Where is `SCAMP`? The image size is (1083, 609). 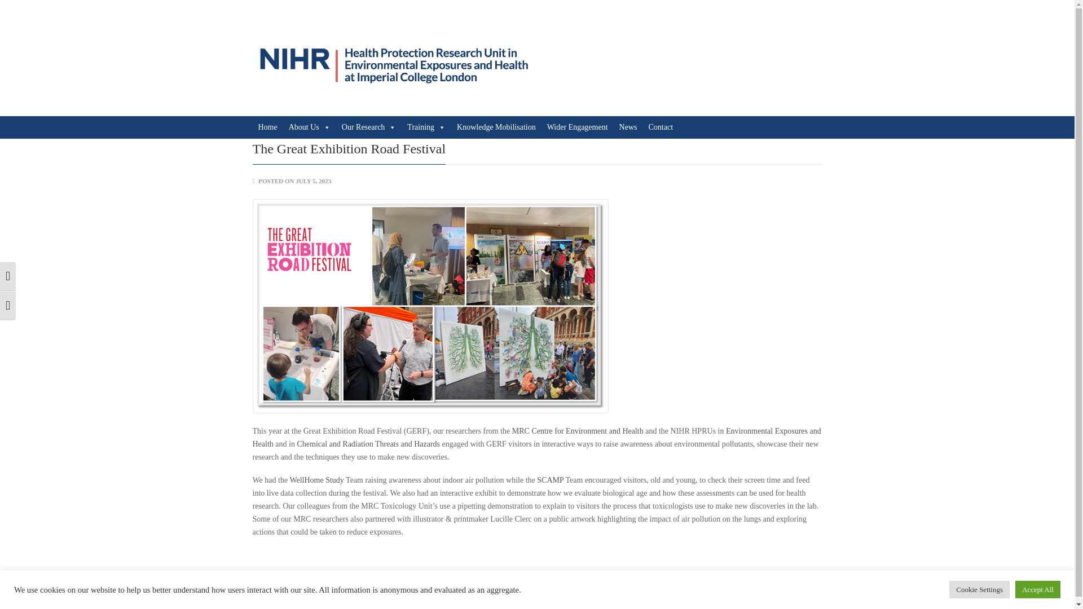 SCAMP is located at coordinates (550, 479).